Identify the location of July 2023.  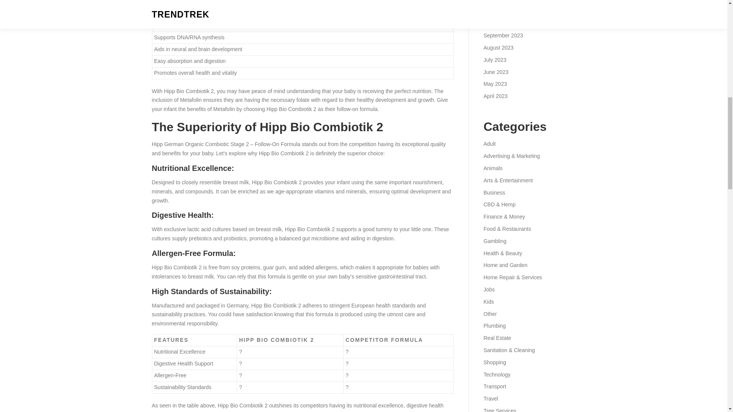
(495, 60).